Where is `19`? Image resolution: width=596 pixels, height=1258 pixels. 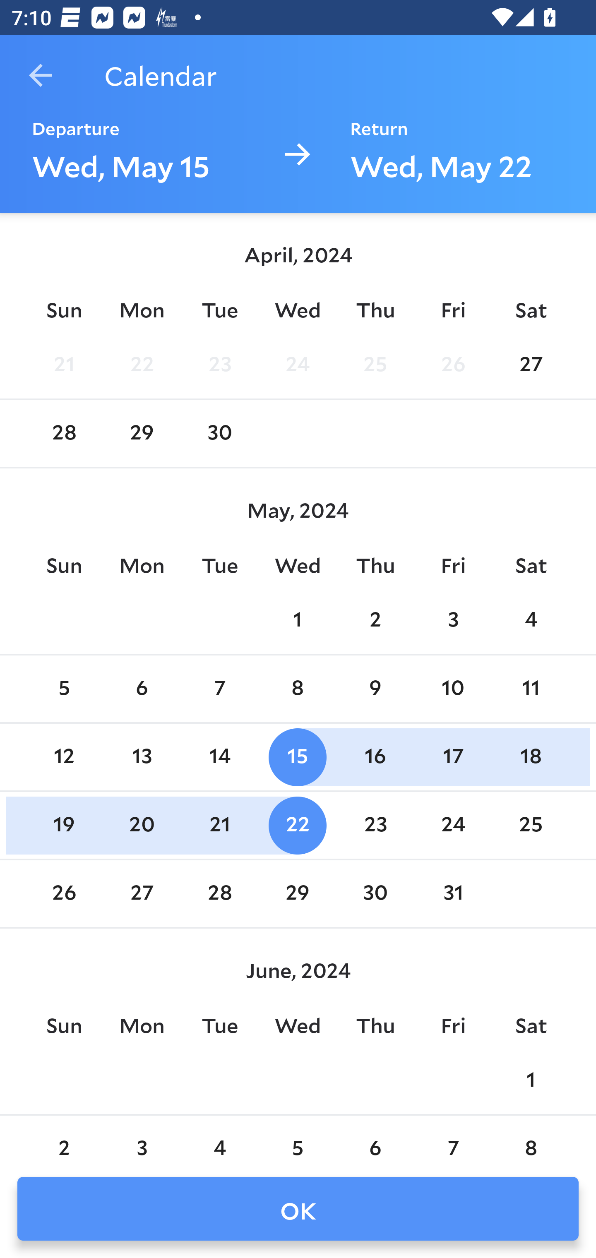
19 is located at coordinates (64, 825).